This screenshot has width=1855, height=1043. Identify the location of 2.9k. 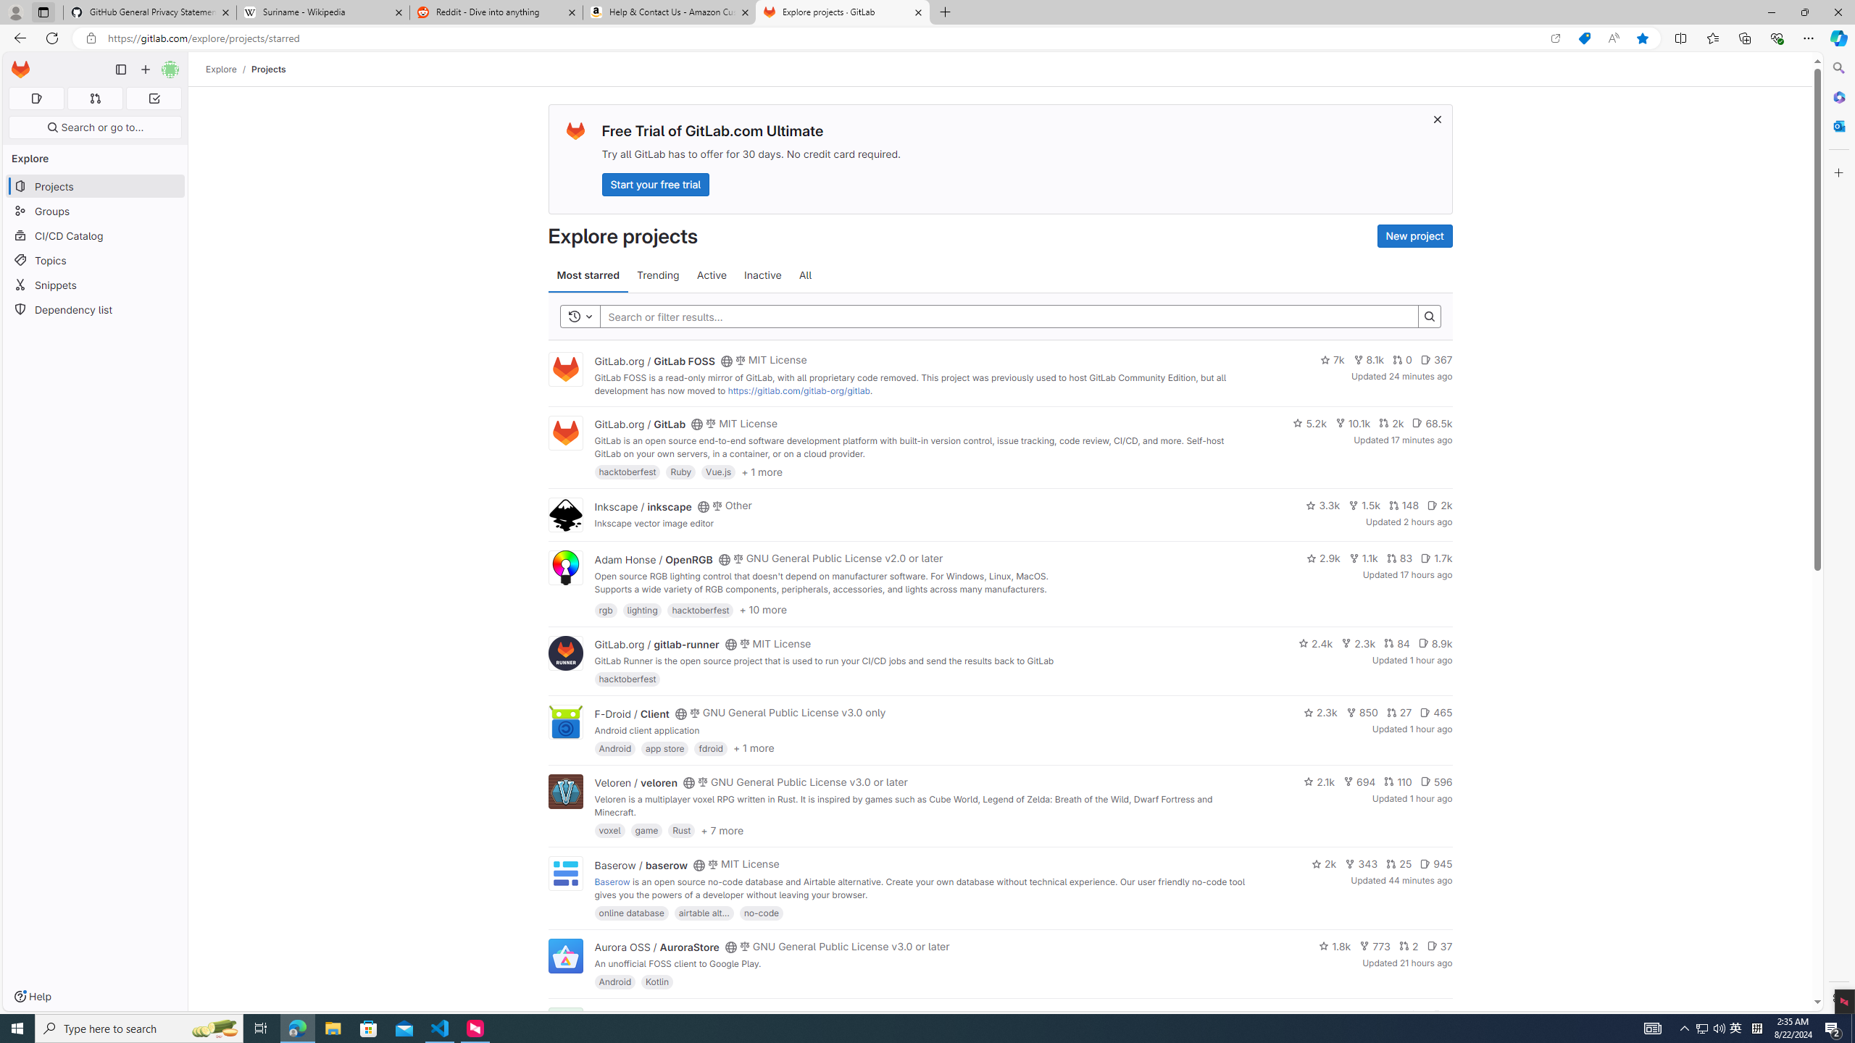
(1323, 558).